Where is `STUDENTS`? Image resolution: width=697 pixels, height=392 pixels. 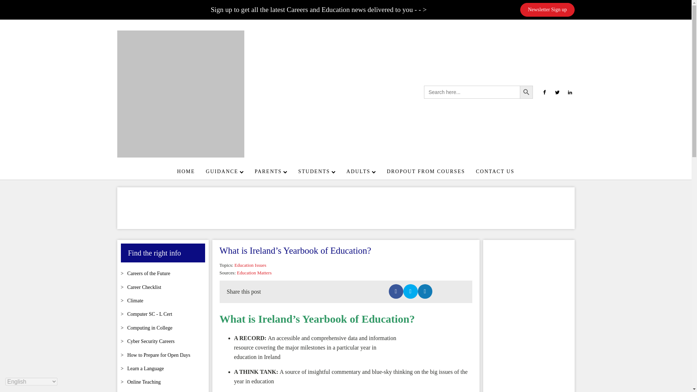 STUDENTS is located at coordinates (317, 171).